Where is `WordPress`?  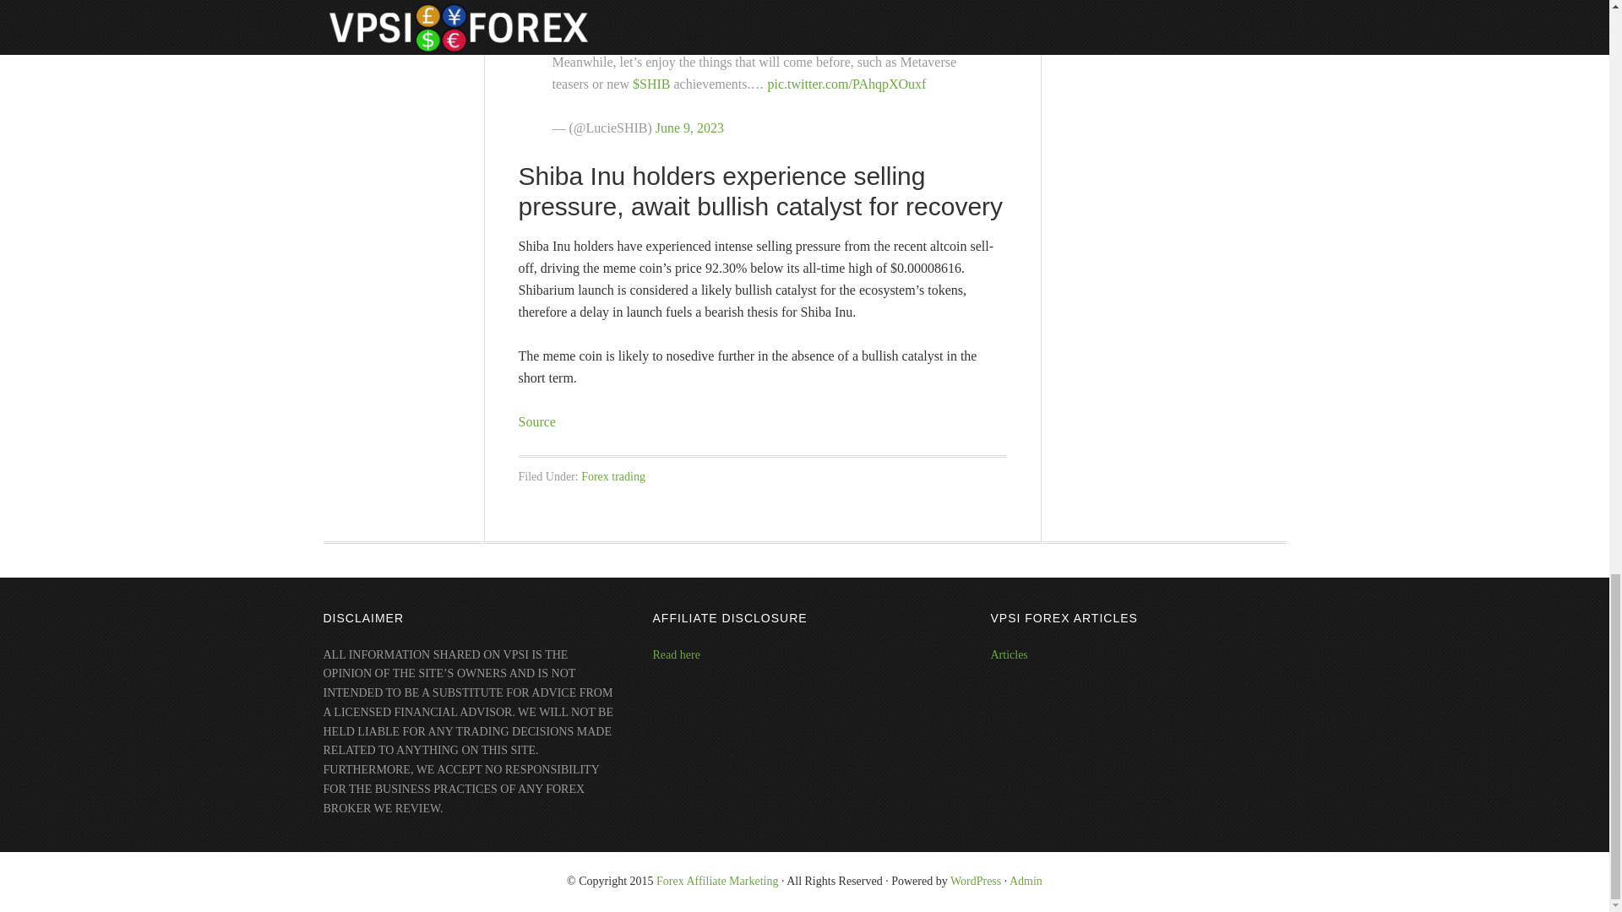
WordPress is located at coordinates (975, 880).